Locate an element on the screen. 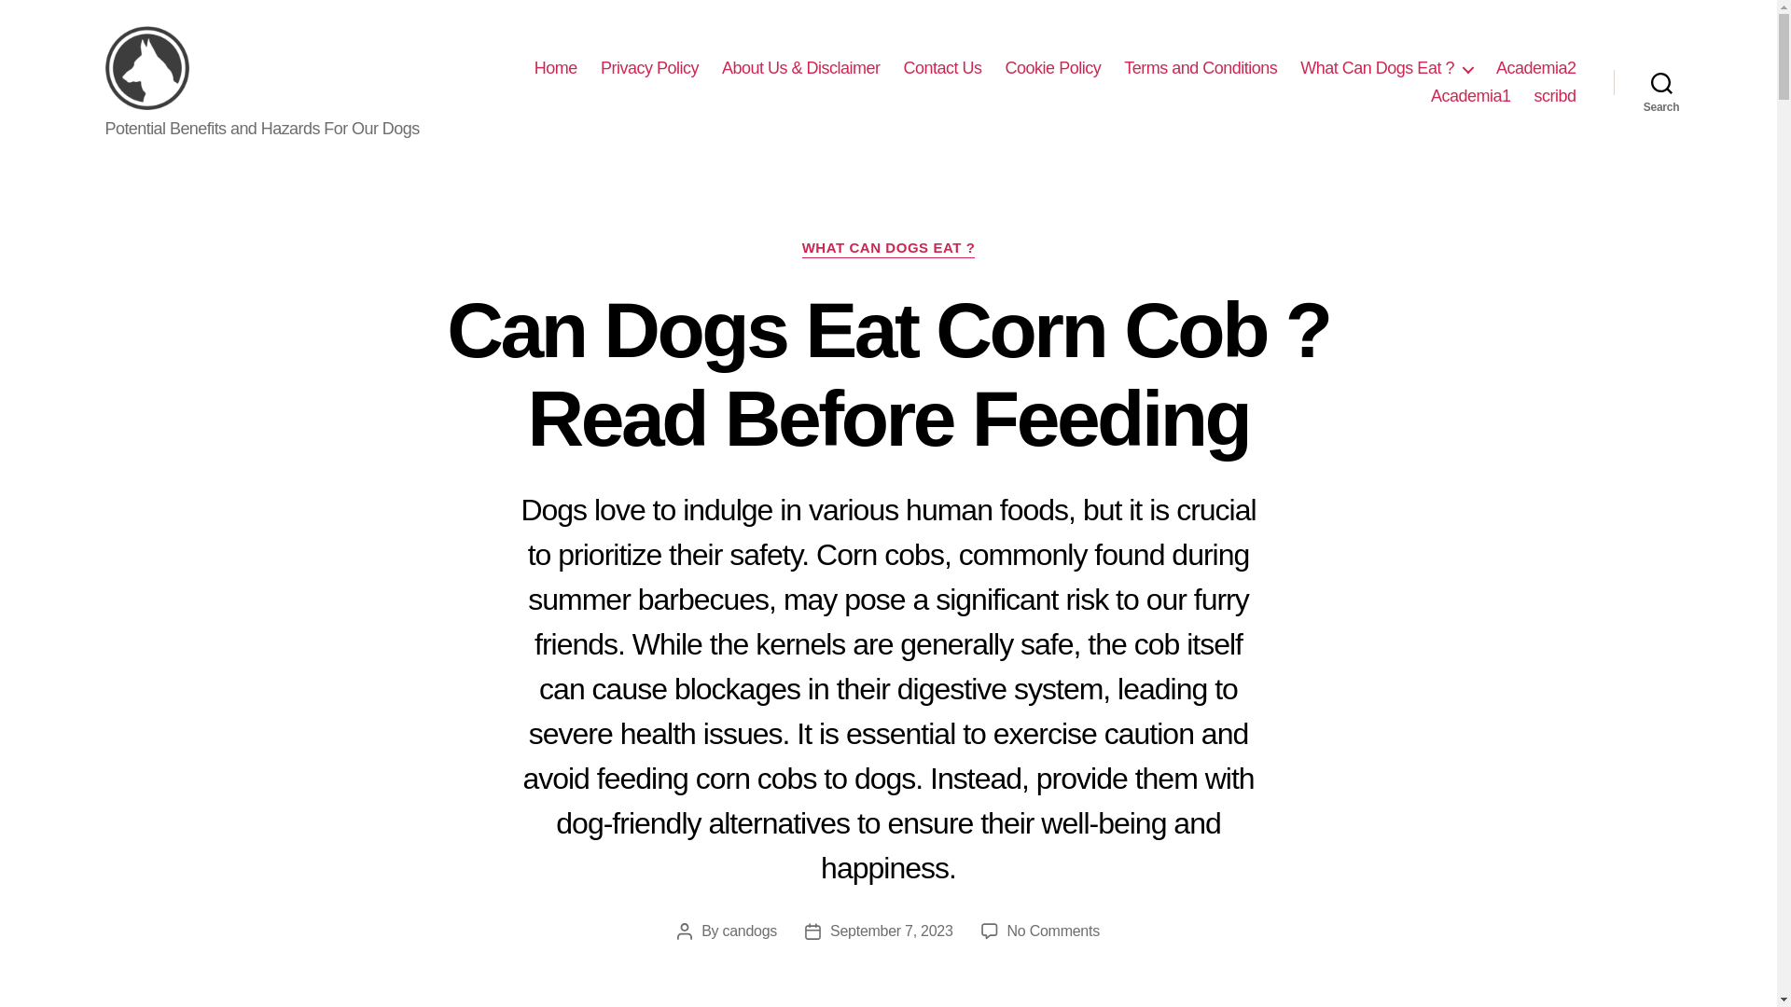  Contact Us is located at coordinates (1052, 931).